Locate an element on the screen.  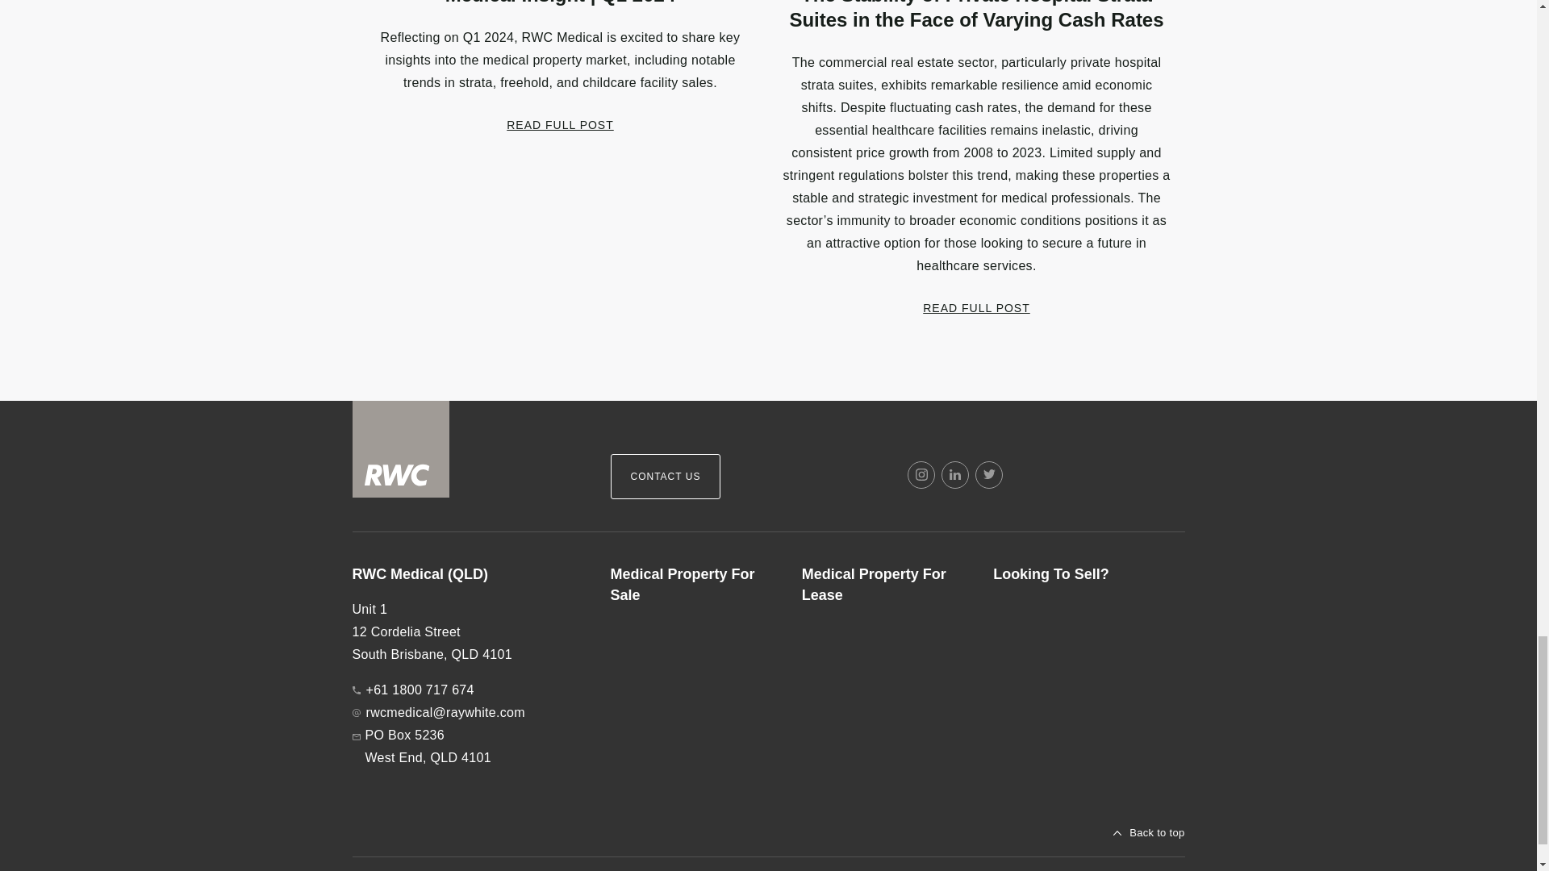
Back to top is located at coordinates (1149, 832).